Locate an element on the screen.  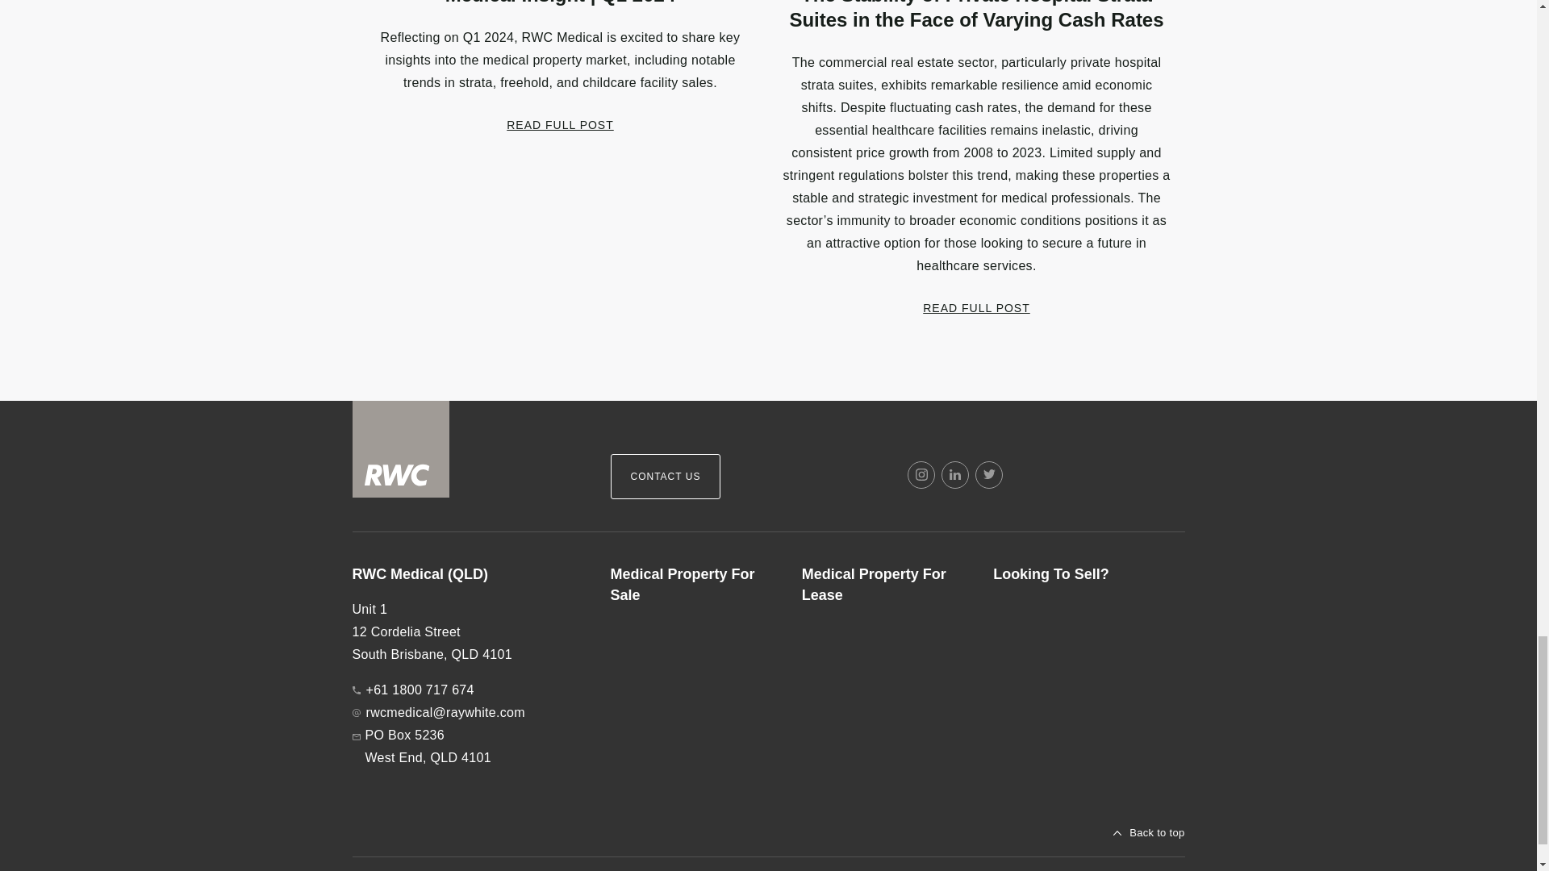
Back to top is located at coordinates (1149, 832).